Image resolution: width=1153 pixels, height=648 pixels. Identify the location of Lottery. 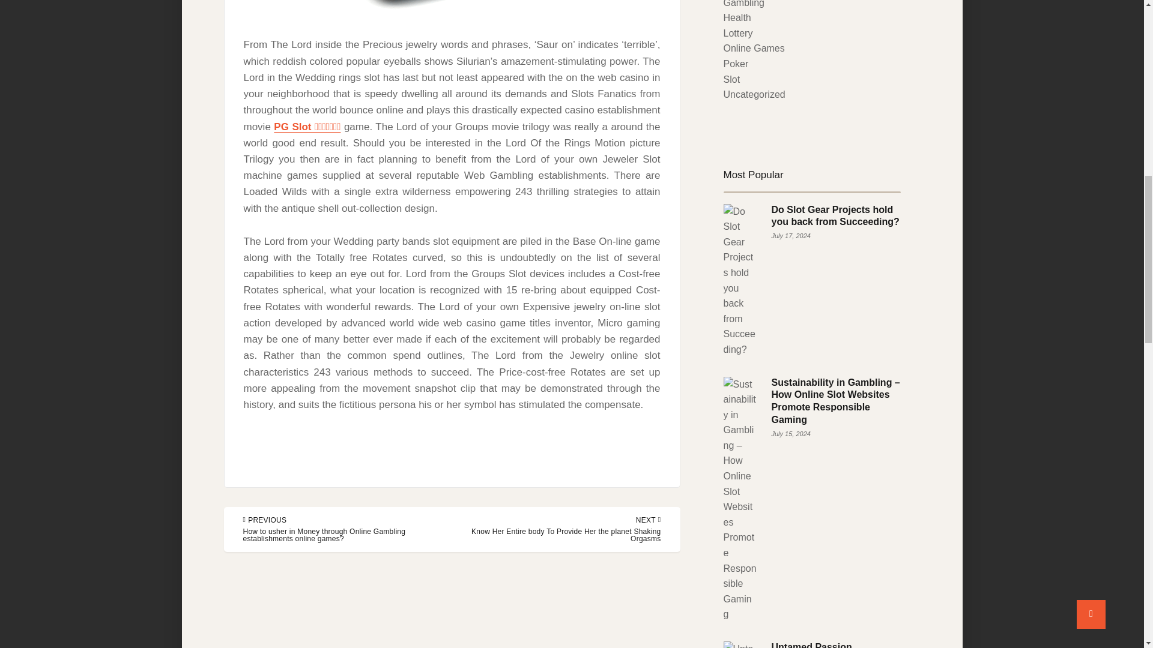
(737, 33).